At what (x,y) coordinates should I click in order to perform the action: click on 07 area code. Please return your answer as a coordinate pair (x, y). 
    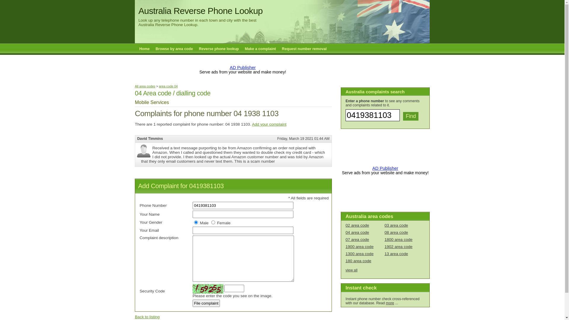
    Looking at the image, I should click on (357, 239).